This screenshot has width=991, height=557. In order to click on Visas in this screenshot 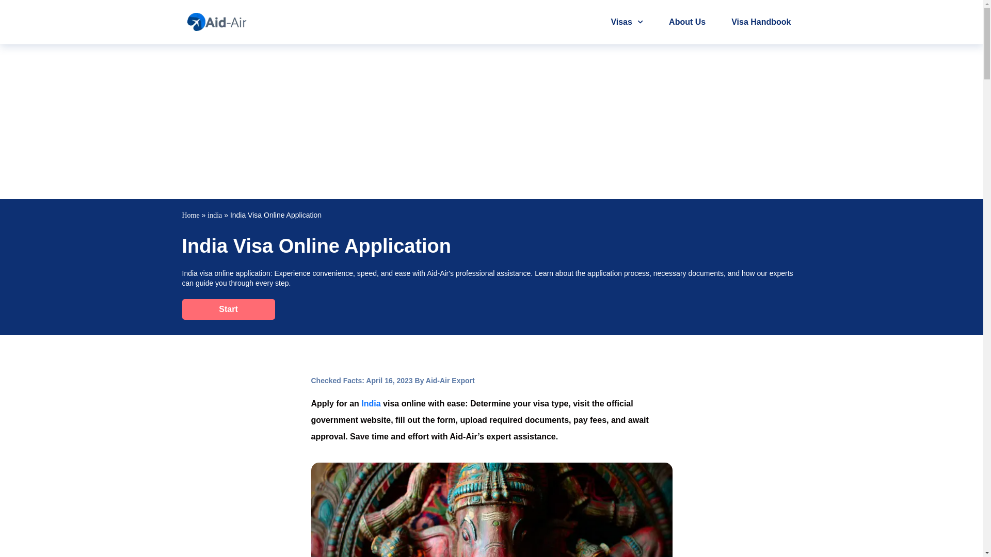, I will do `click(627, 22)`.